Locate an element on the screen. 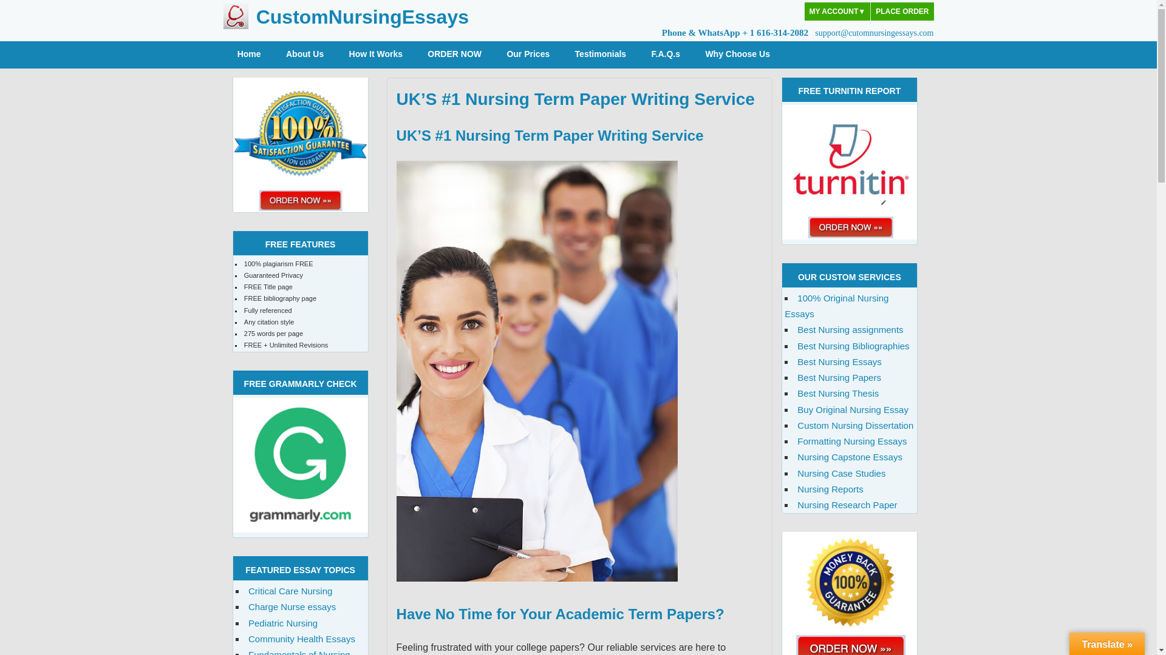  Testimonials is located at coordinates (600, 55).